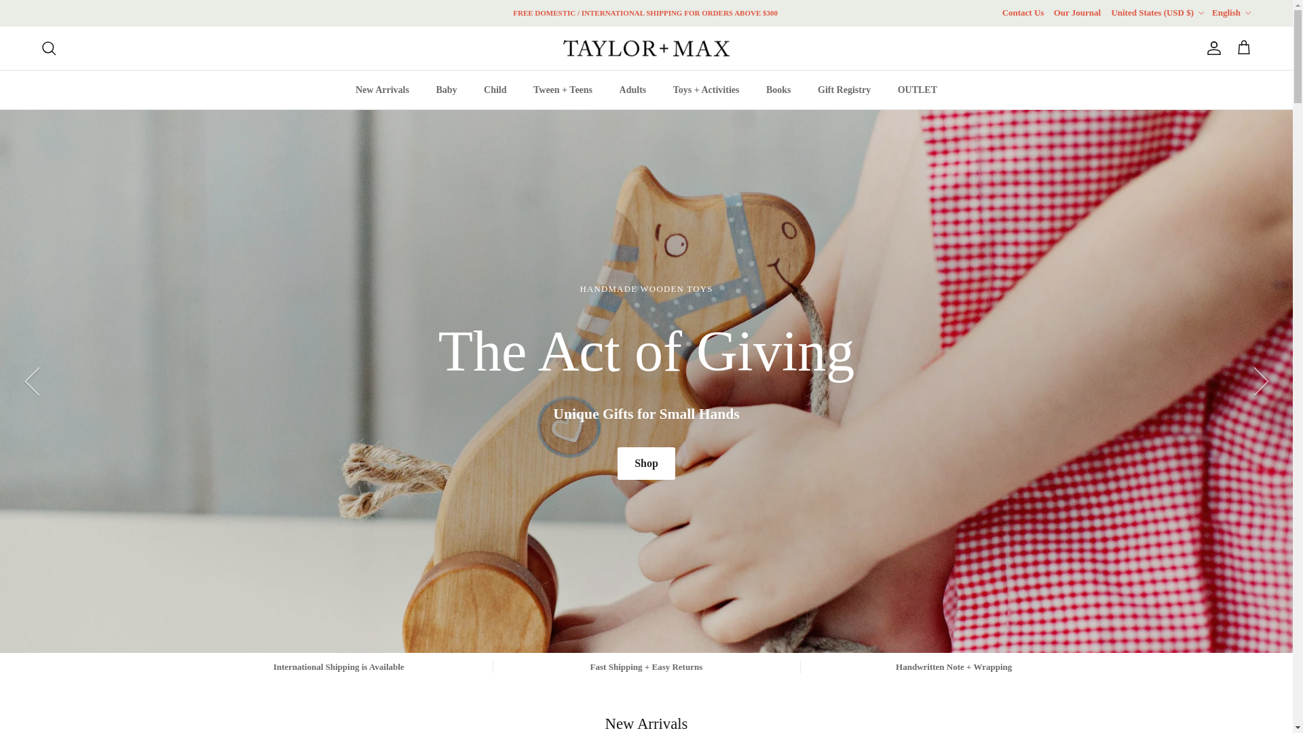  What do you see at coordinates (1232, 12) in the screenshot?
I see `English` at bounding box center [1232, 12].